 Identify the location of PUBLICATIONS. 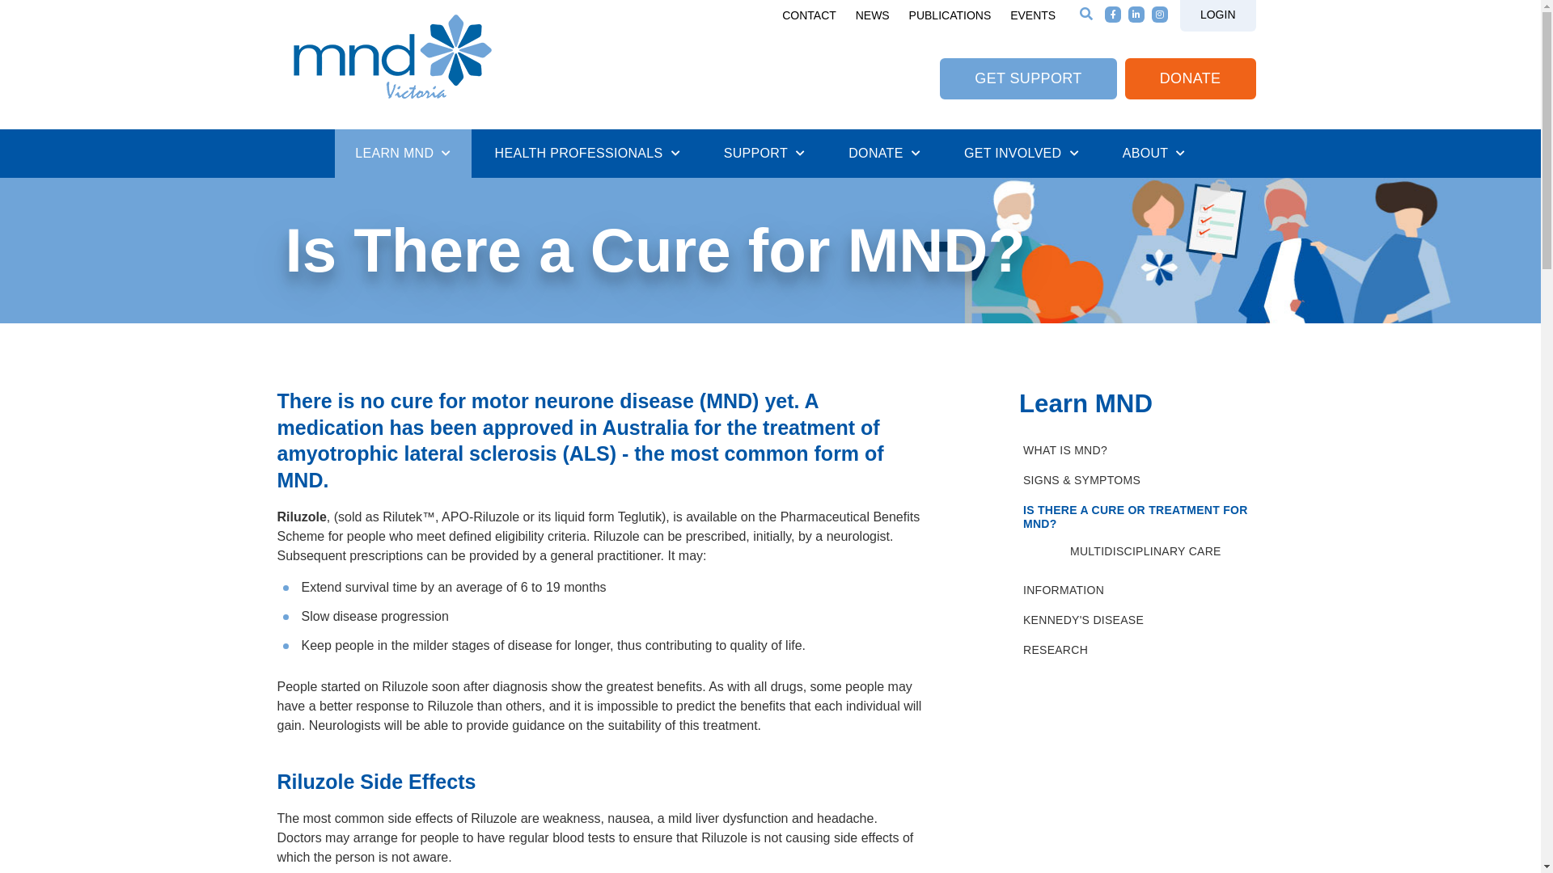
(950, 15).